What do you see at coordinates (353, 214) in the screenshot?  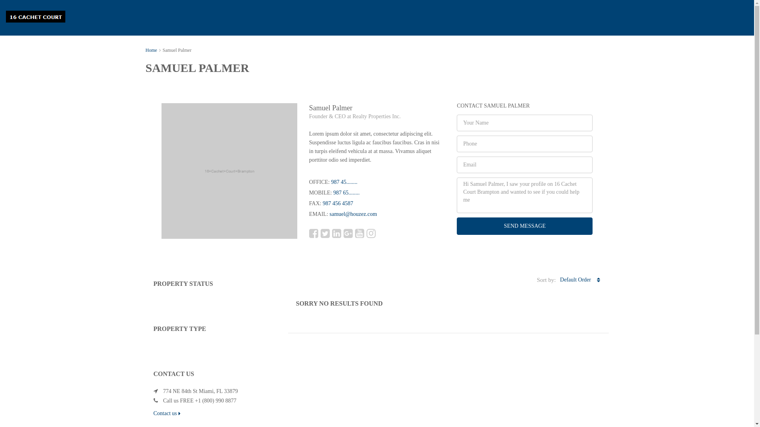 I see `samuel@houzez.com` at bounding box center [353, 214].